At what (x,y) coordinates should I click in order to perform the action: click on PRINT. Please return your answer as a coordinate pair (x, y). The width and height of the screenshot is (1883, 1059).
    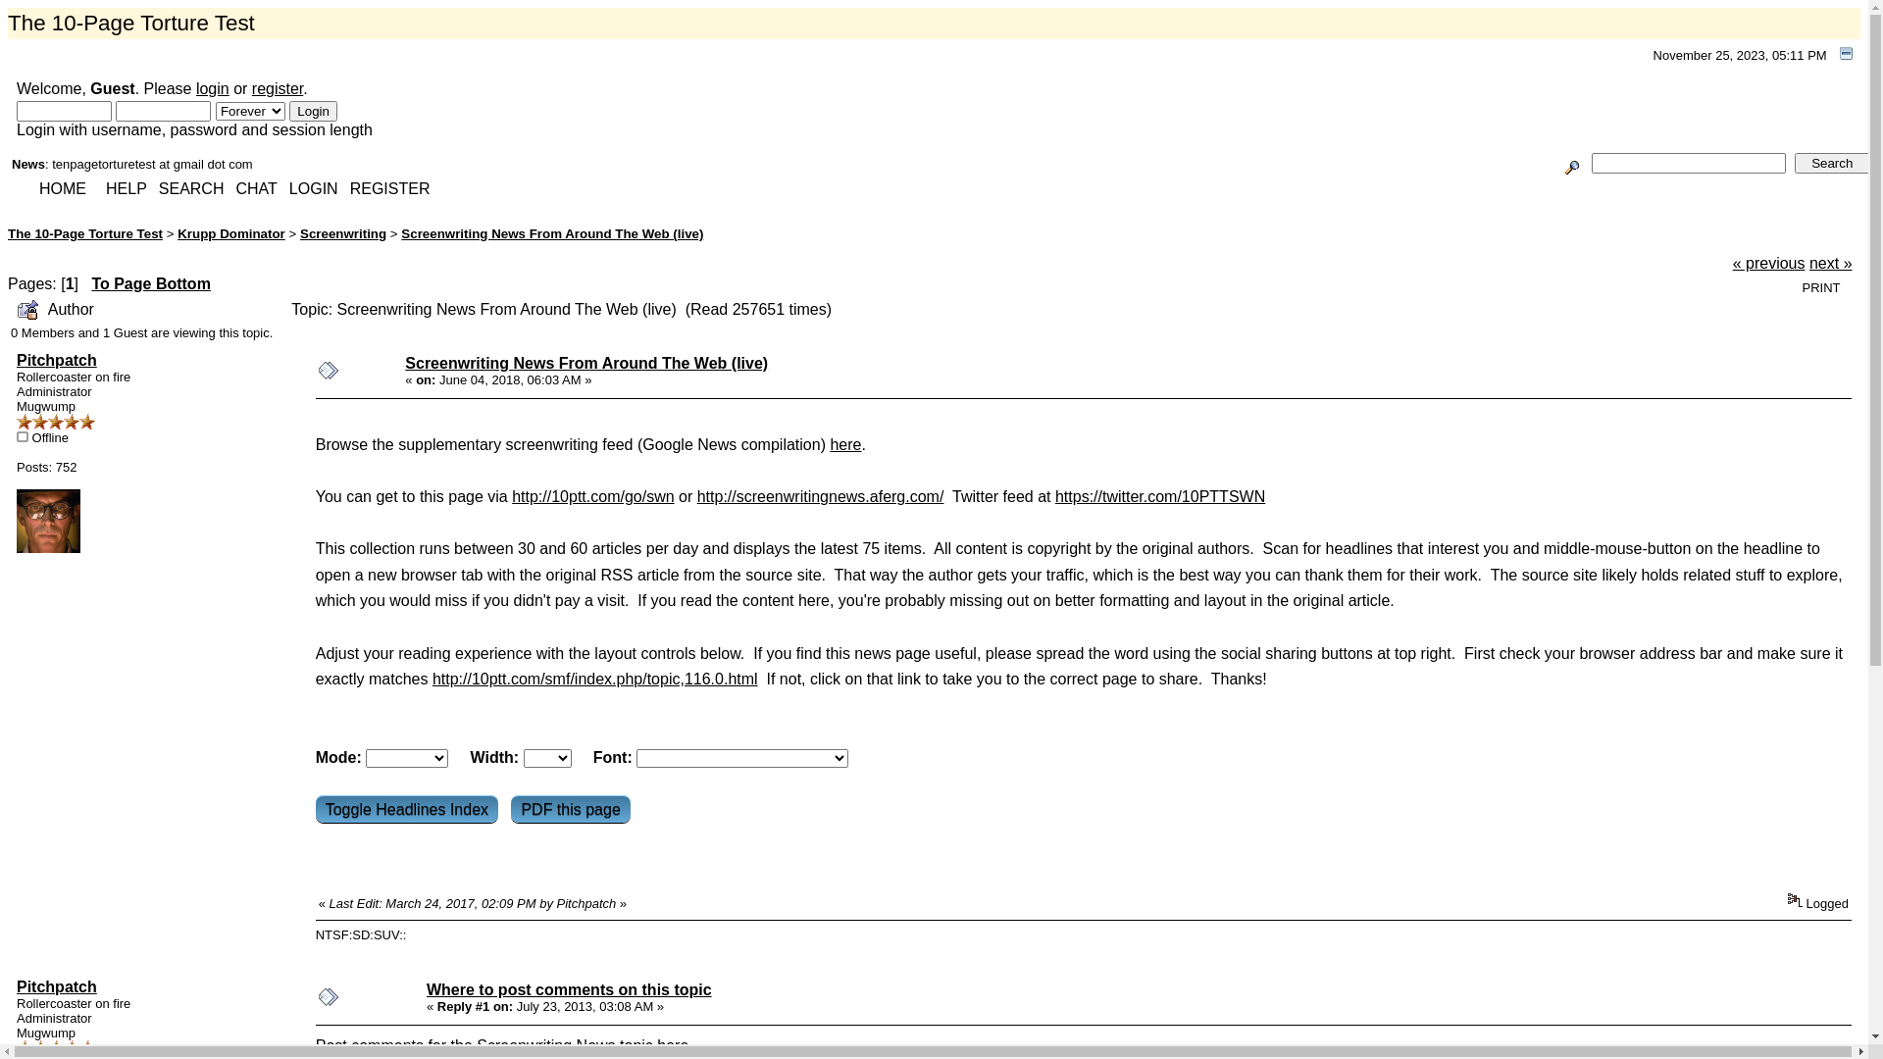
    Looking at the image, I should click on (1822, 288).